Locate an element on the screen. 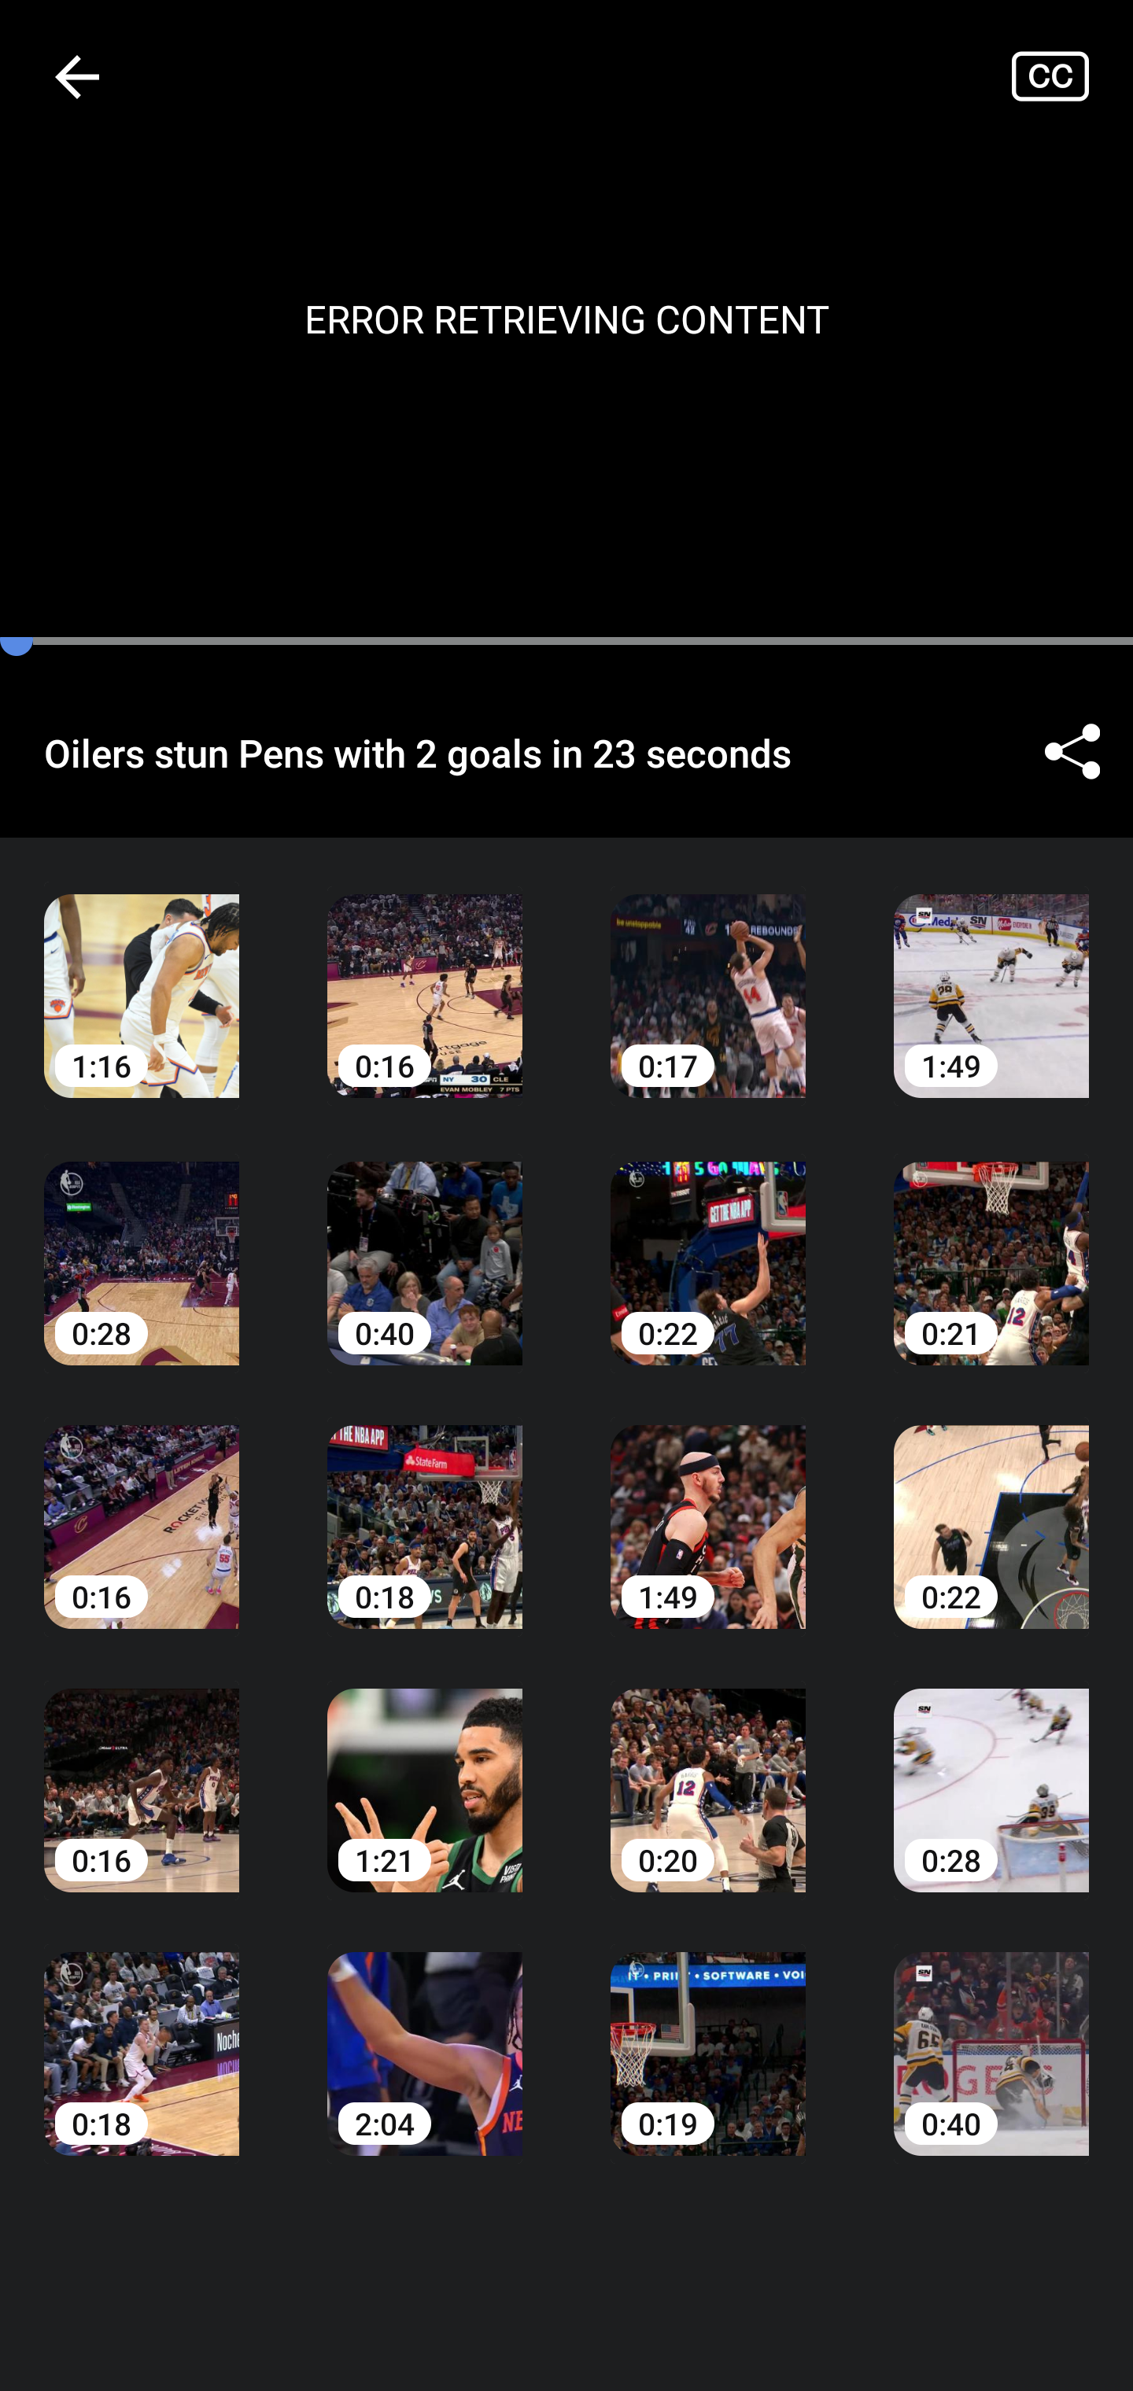  0:16 is located at coordinates (142, 1505).